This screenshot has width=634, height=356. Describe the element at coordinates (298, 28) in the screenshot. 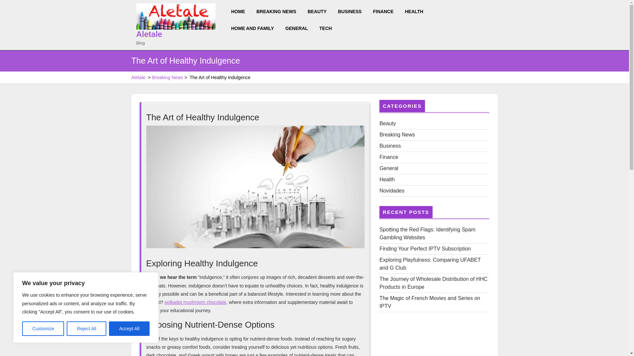

I see `GENERAL` at that location.